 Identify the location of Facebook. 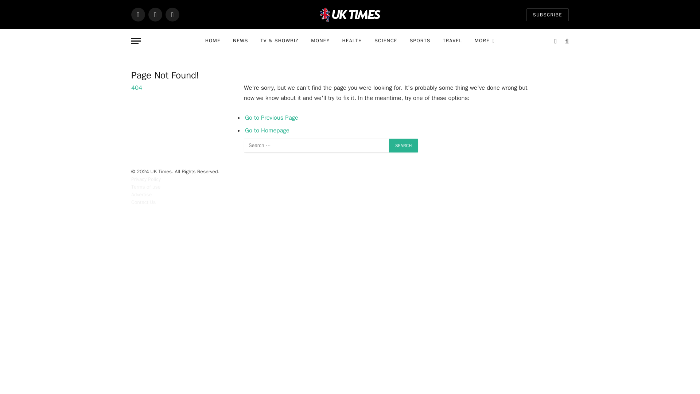
(138, 15).